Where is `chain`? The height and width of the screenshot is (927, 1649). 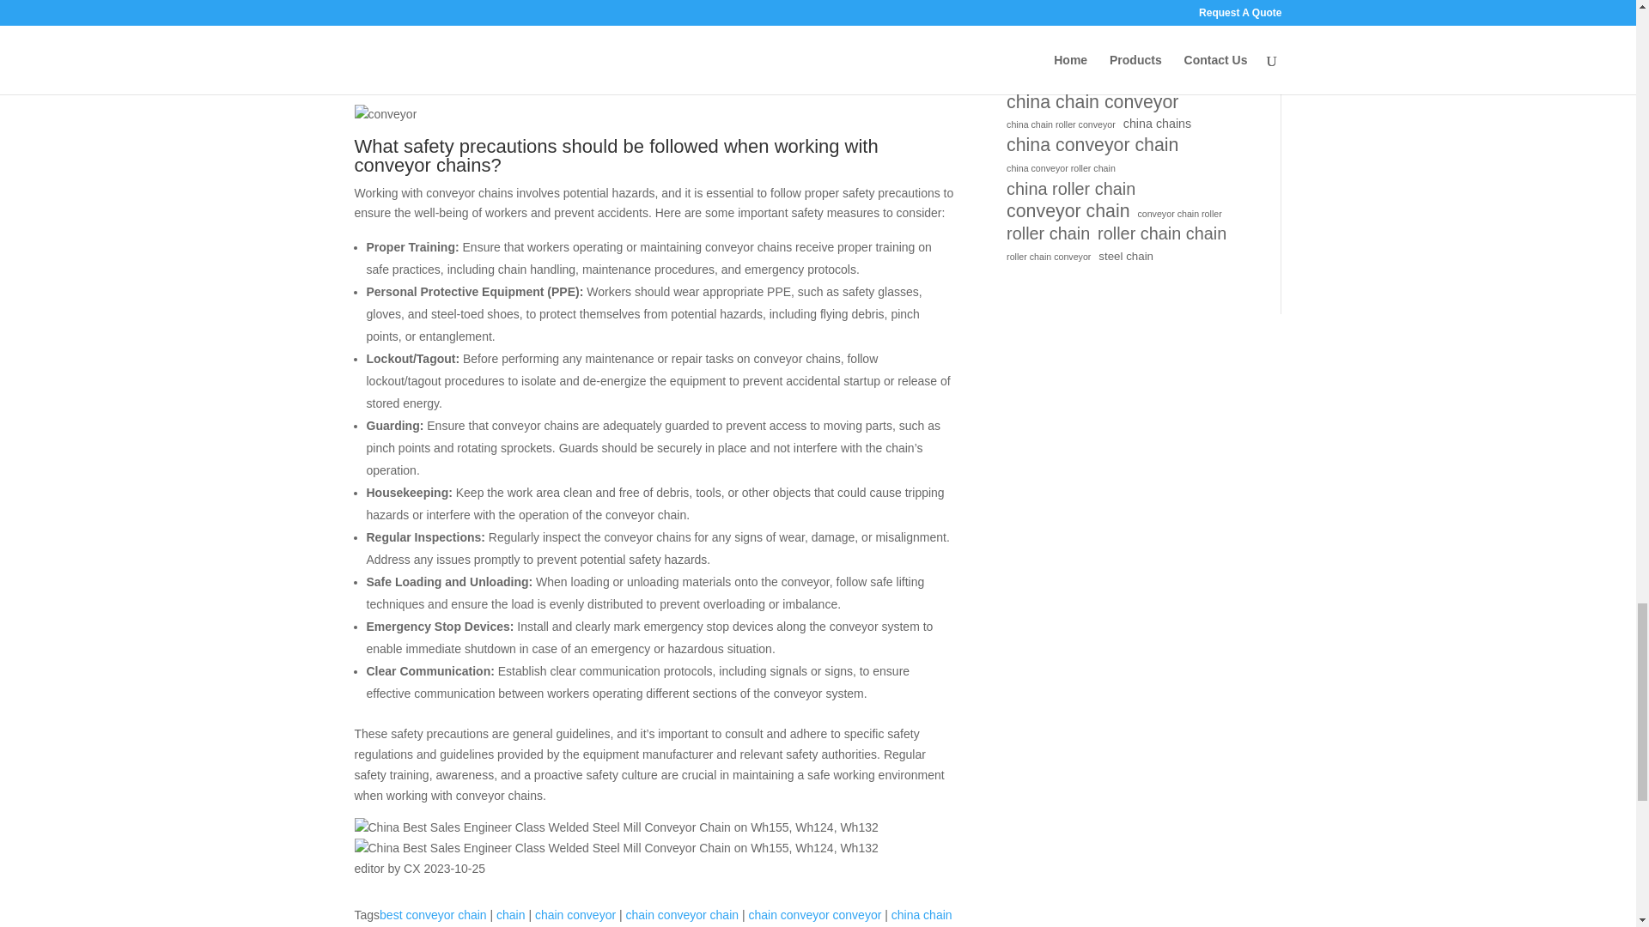 chain is located at coordinates (510, 915).